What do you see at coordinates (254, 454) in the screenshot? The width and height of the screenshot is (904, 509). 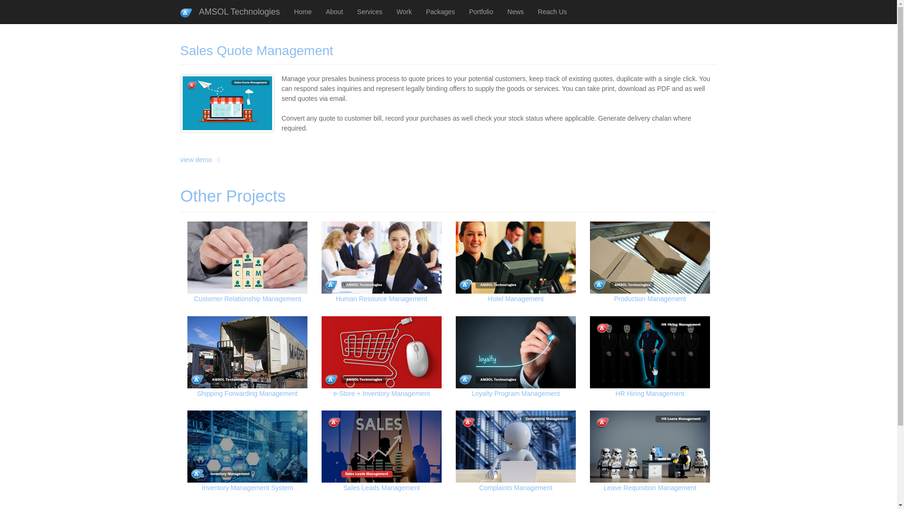 I see `Inventory Management System` at bounding box center [254, 454].